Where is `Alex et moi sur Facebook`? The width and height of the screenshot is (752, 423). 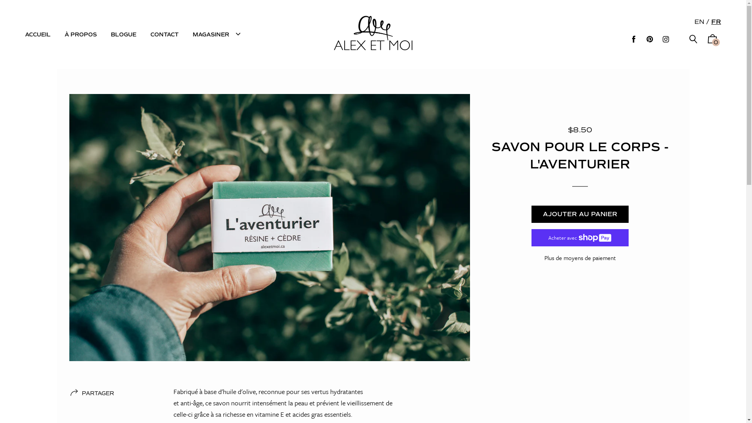 Alex et moi sur Facebook is located at coordinates (634, 39).